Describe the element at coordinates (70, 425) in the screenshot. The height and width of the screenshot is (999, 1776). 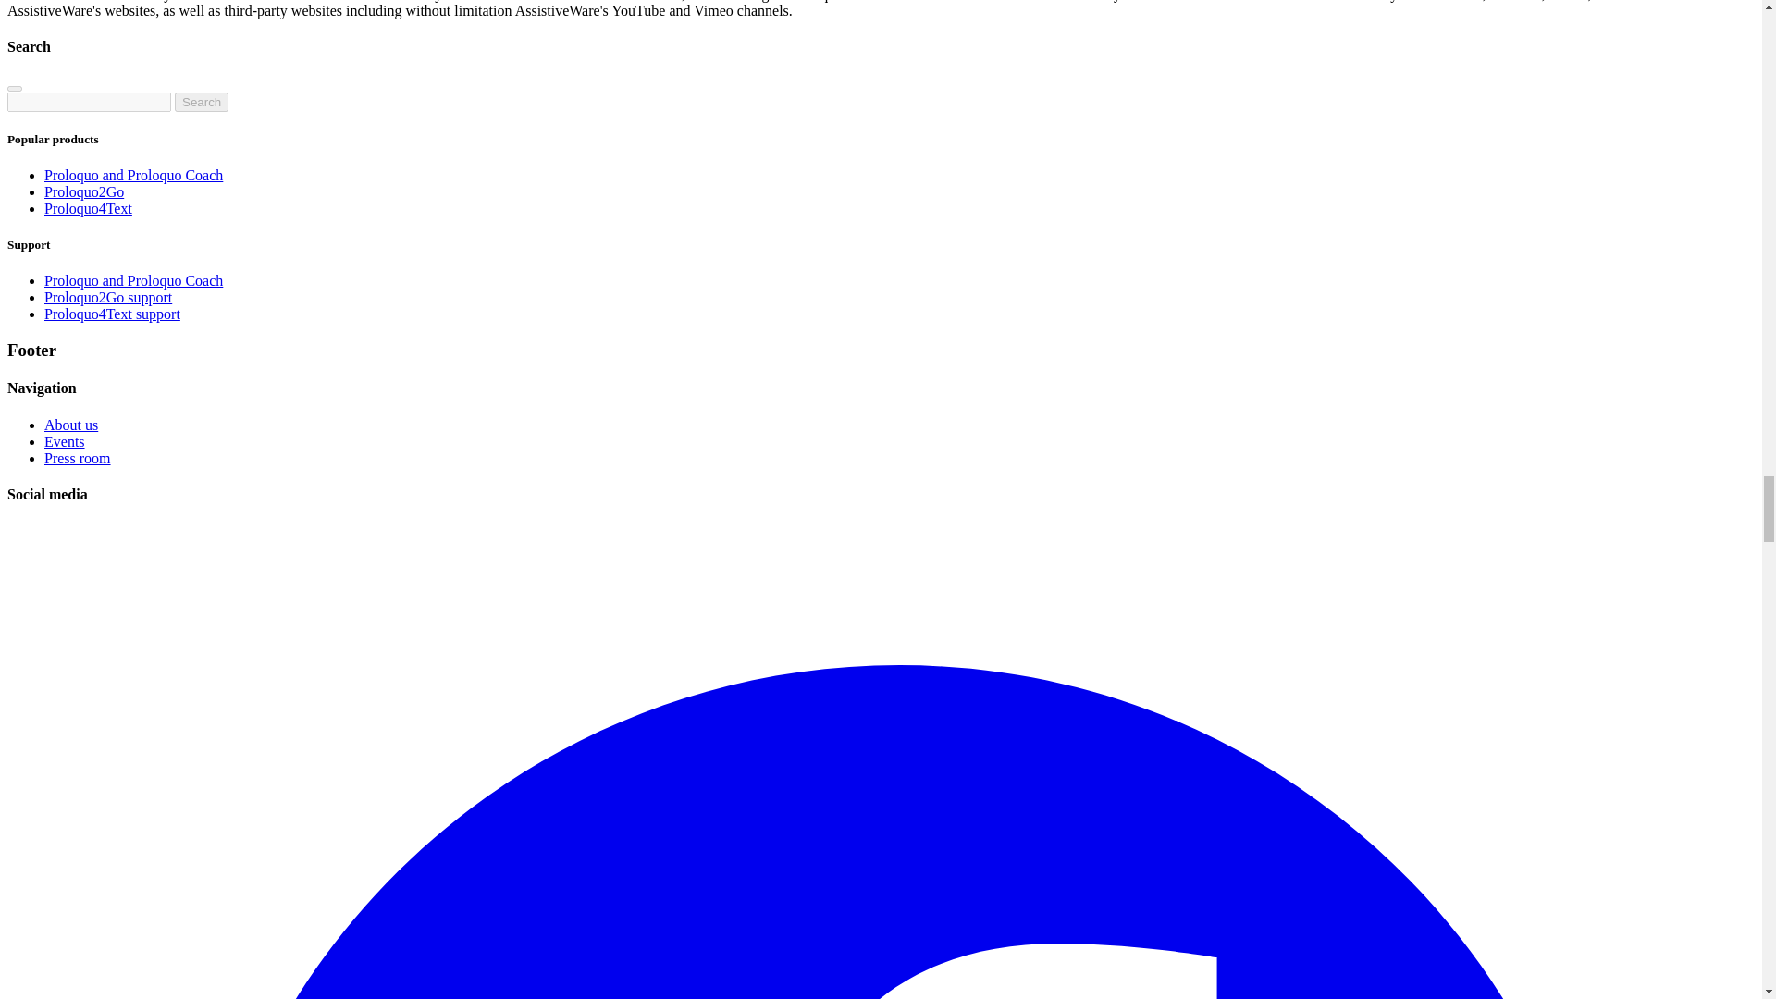
I see `About us` at that location.